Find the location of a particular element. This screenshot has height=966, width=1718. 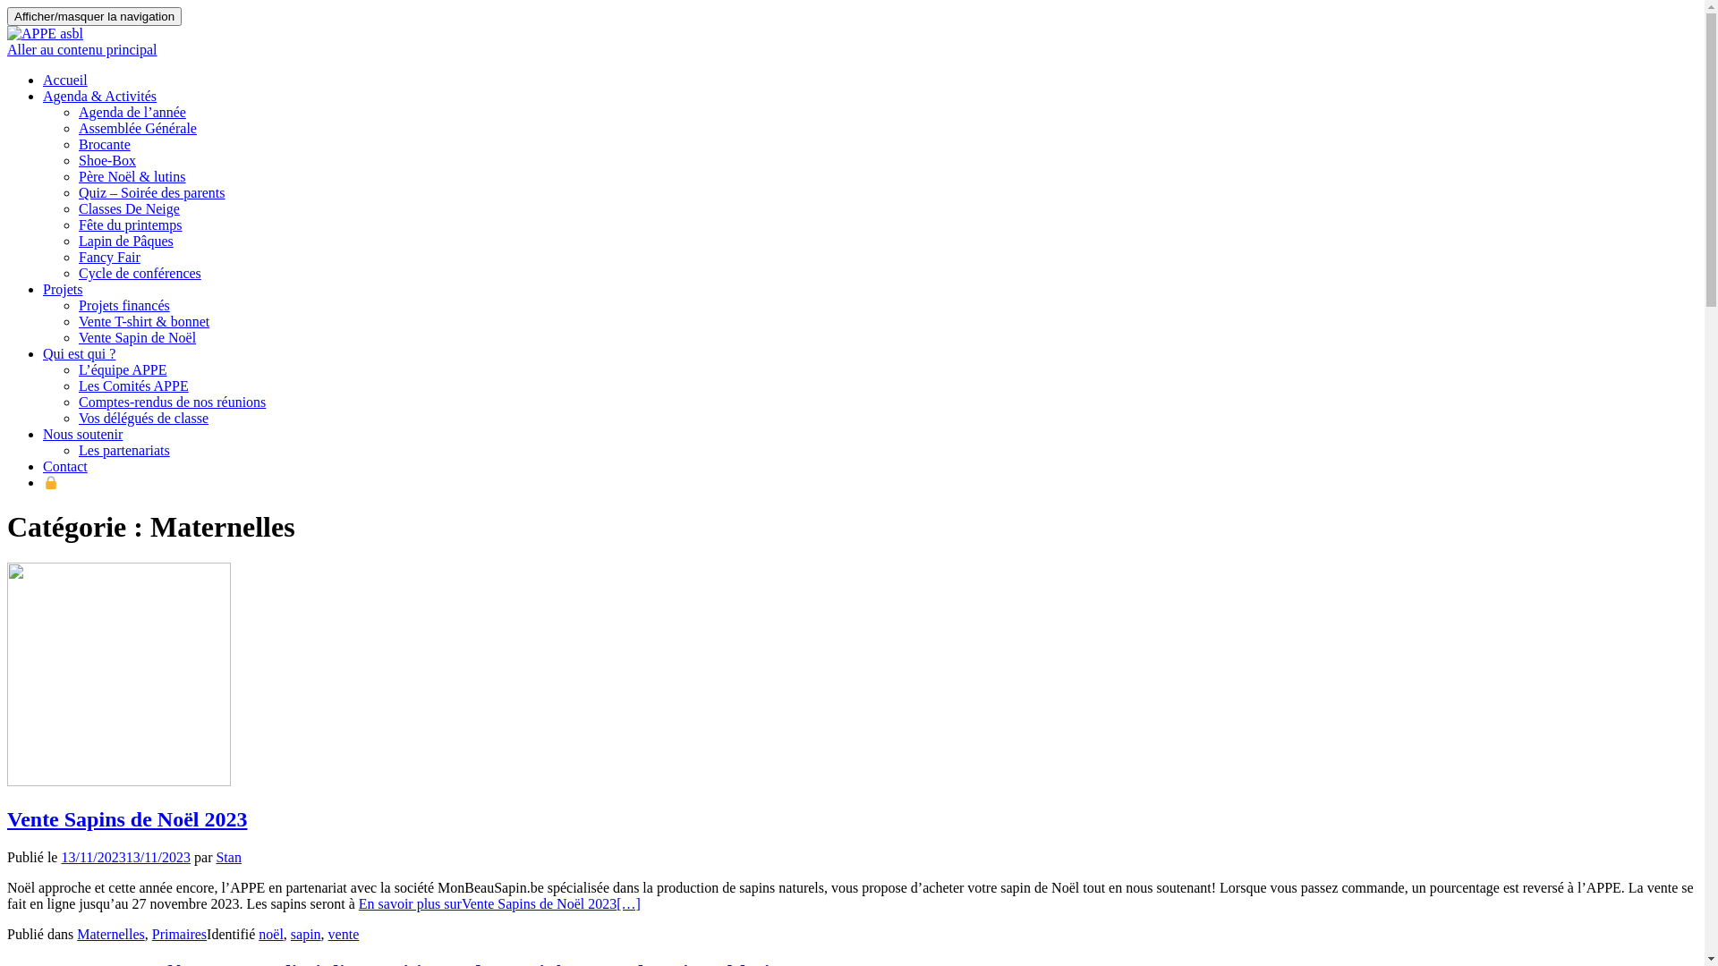

Brocante is located at coordinates (105, 145).